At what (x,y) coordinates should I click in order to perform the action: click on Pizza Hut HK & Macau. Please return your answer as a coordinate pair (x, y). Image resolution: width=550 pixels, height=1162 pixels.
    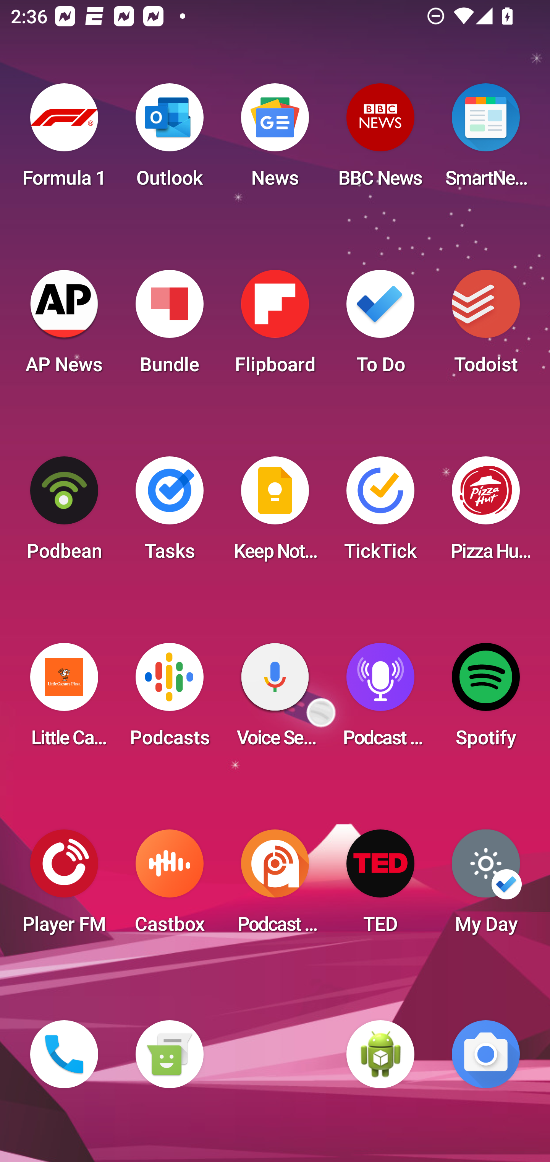
    Looking at the image, I should click on (486, 513).